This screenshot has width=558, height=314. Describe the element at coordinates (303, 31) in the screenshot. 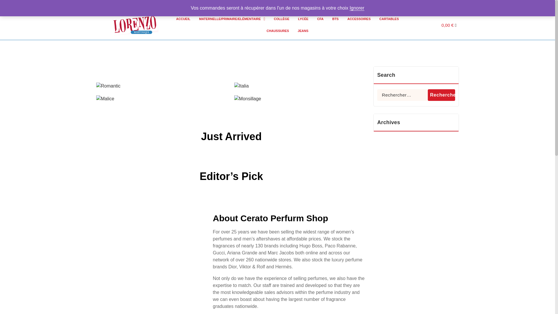

I see `JEANS` at that location.